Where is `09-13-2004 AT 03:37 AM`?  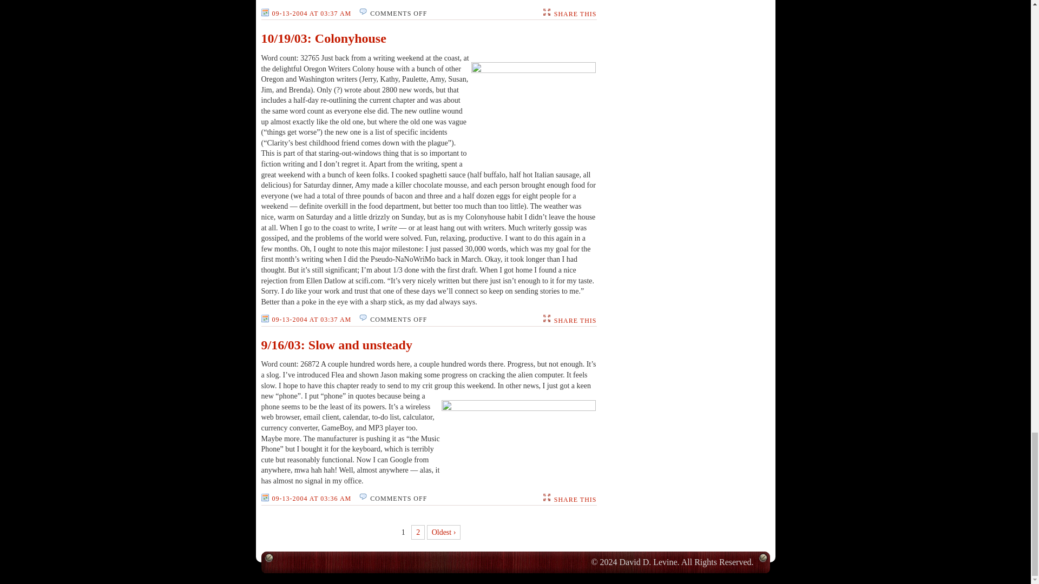
09-13-2004 AT 03:37 AM is located at coordinates (305, 14).